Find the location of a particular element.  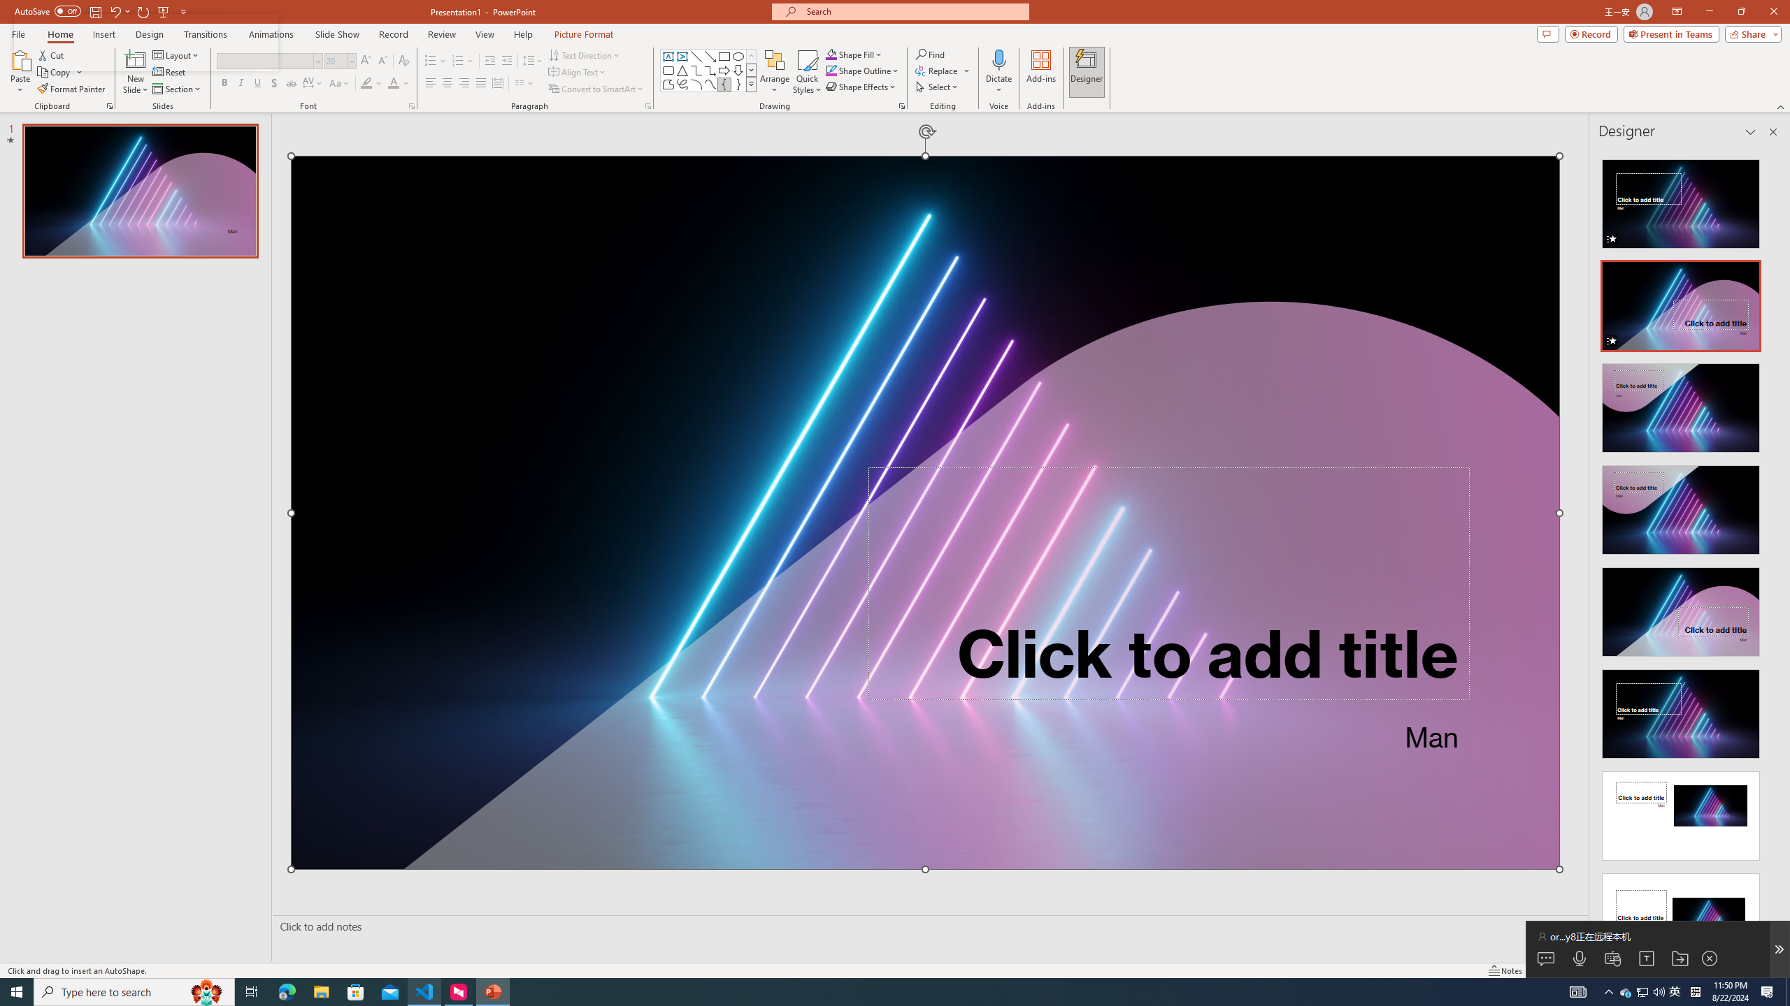

Arrow: Down is located at coordinates (738, 70).